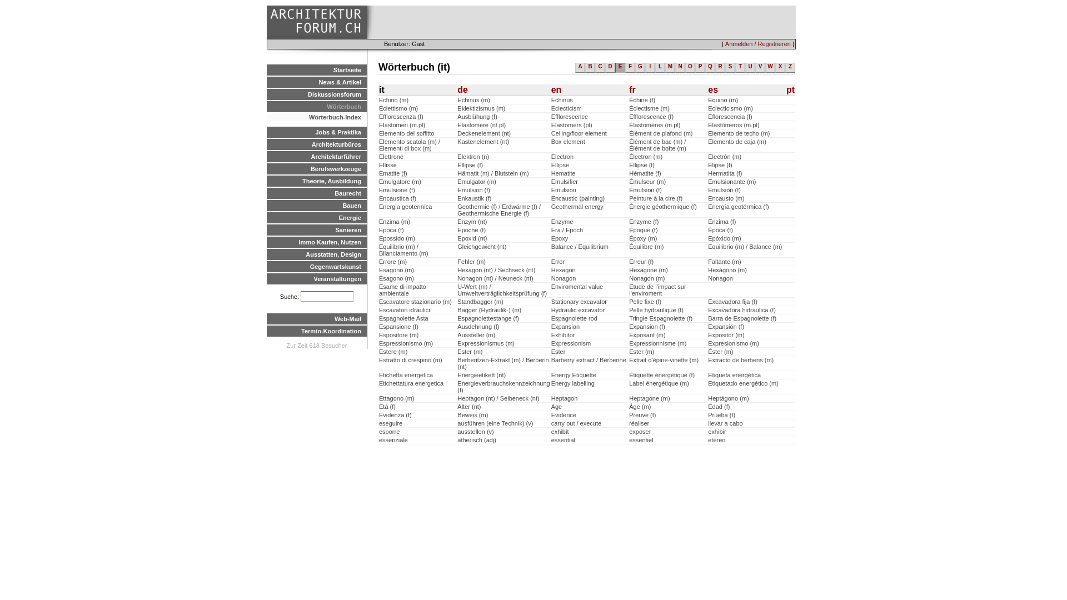 The width and height of the screenshot is (1067, 600). What do you see at coordinates (760, 68) in the screenshot?
I see `V` at bounding box center [760, 68].